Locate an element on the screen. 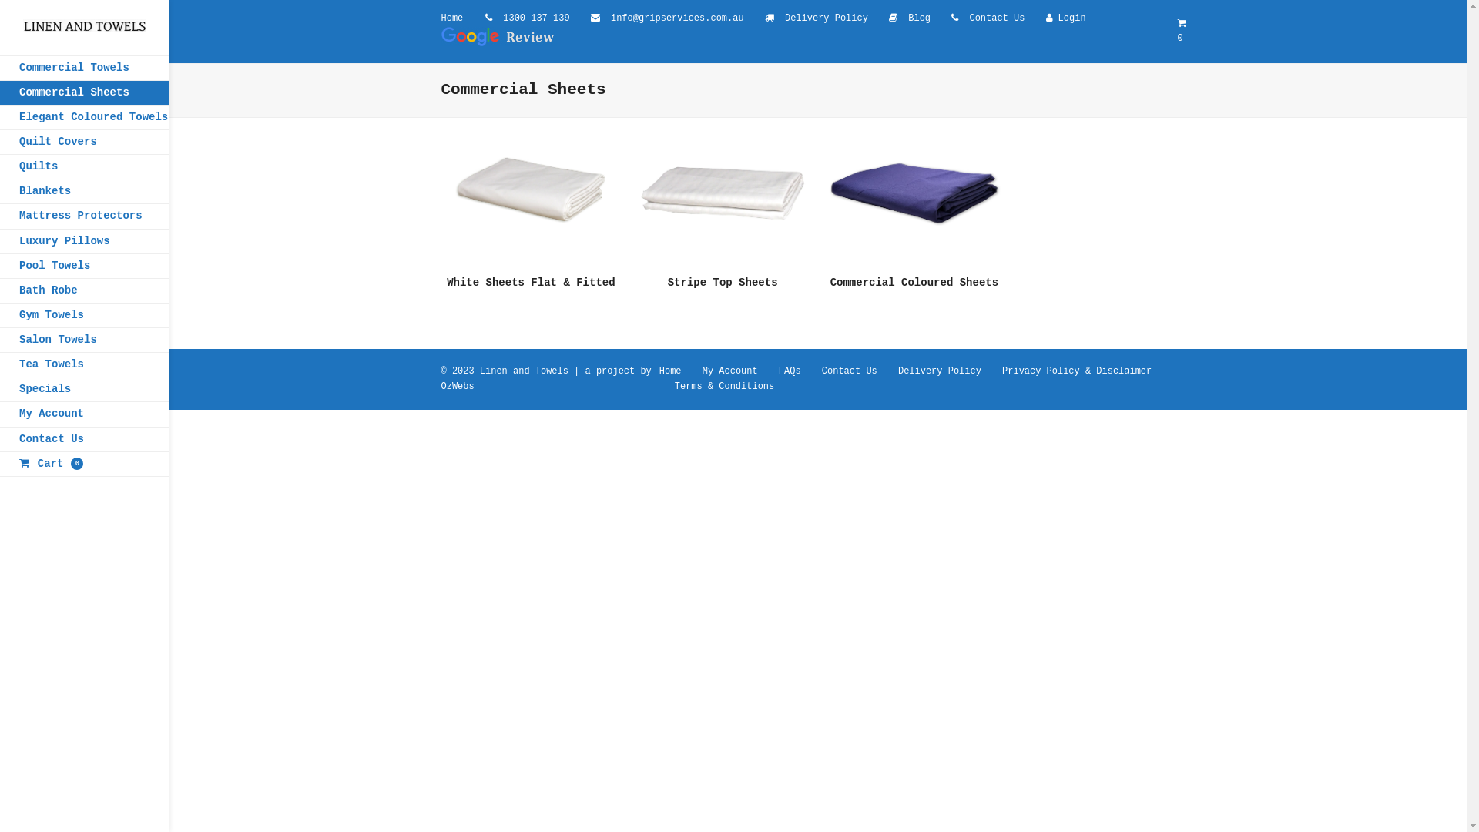 Image resolution: width=1479 pixels, height=832 pixels. My Account is located at coordinates (85, 414).